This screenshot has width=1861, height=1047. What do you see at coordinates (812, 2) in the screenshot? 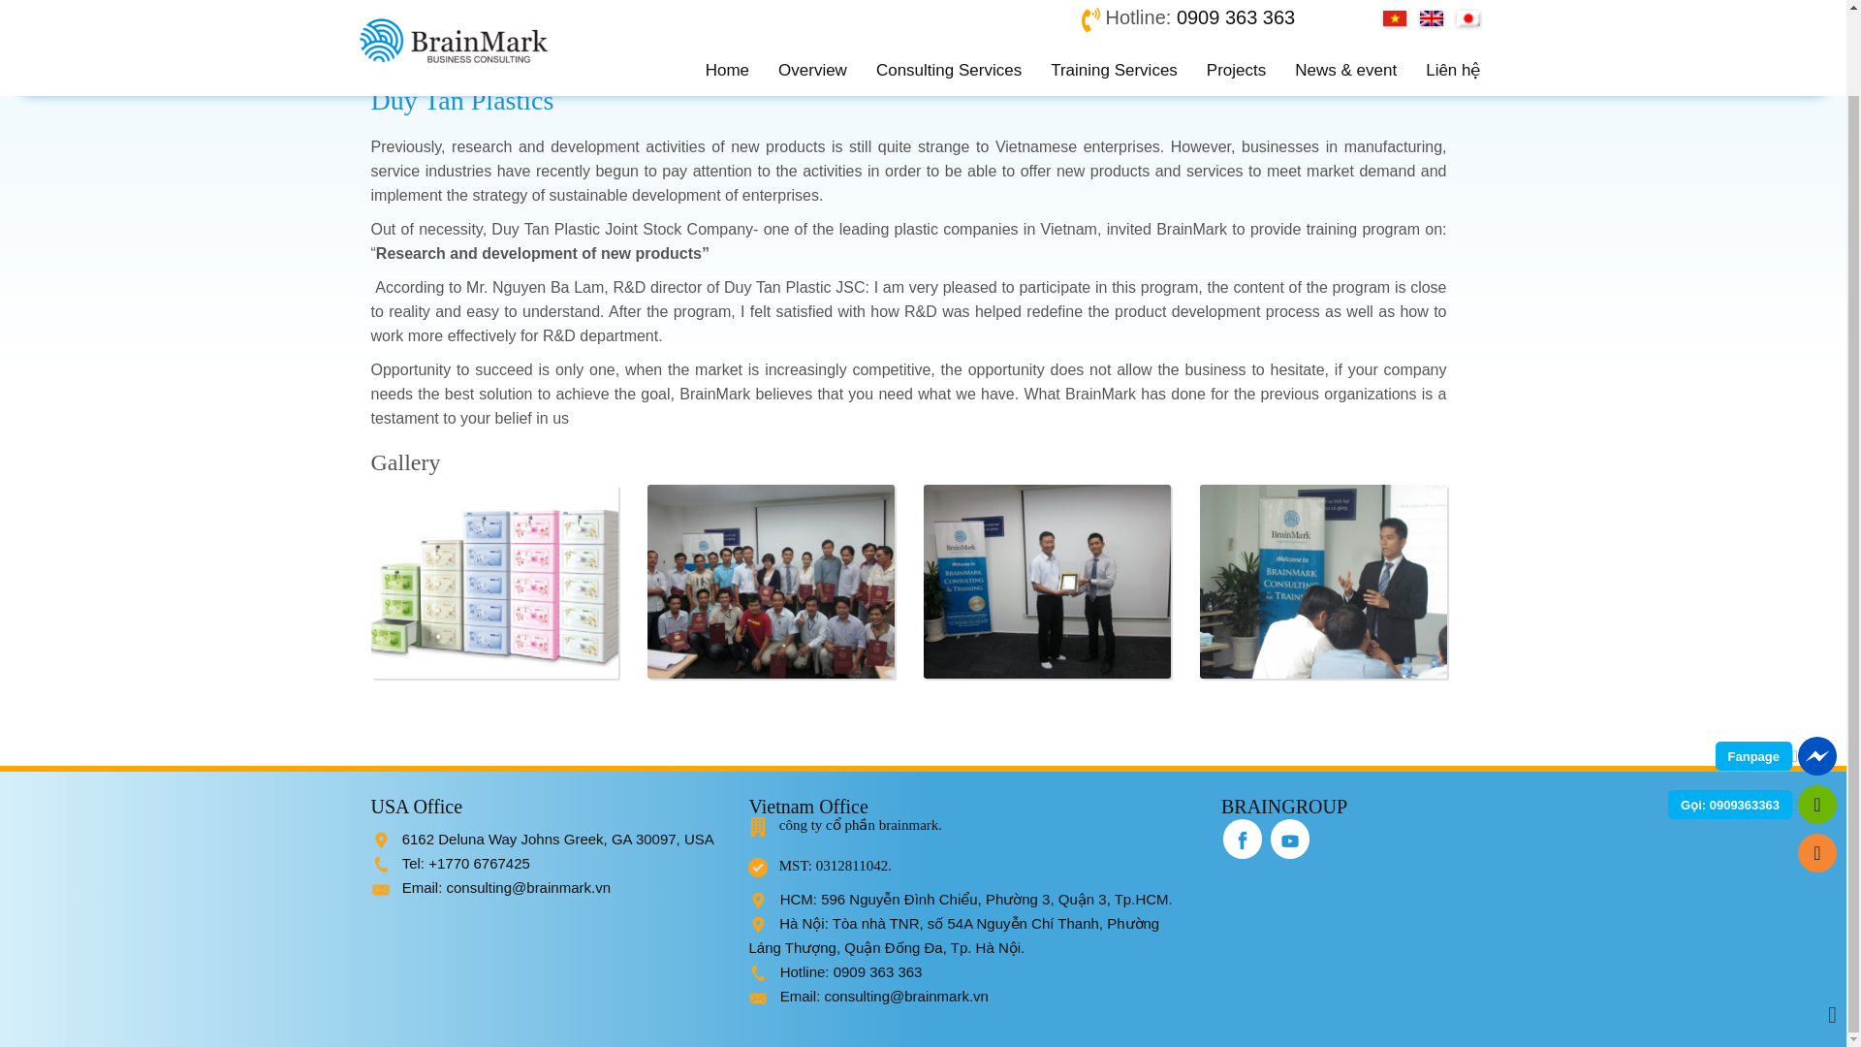
I see `Overview` at bounding box center [812, 2].